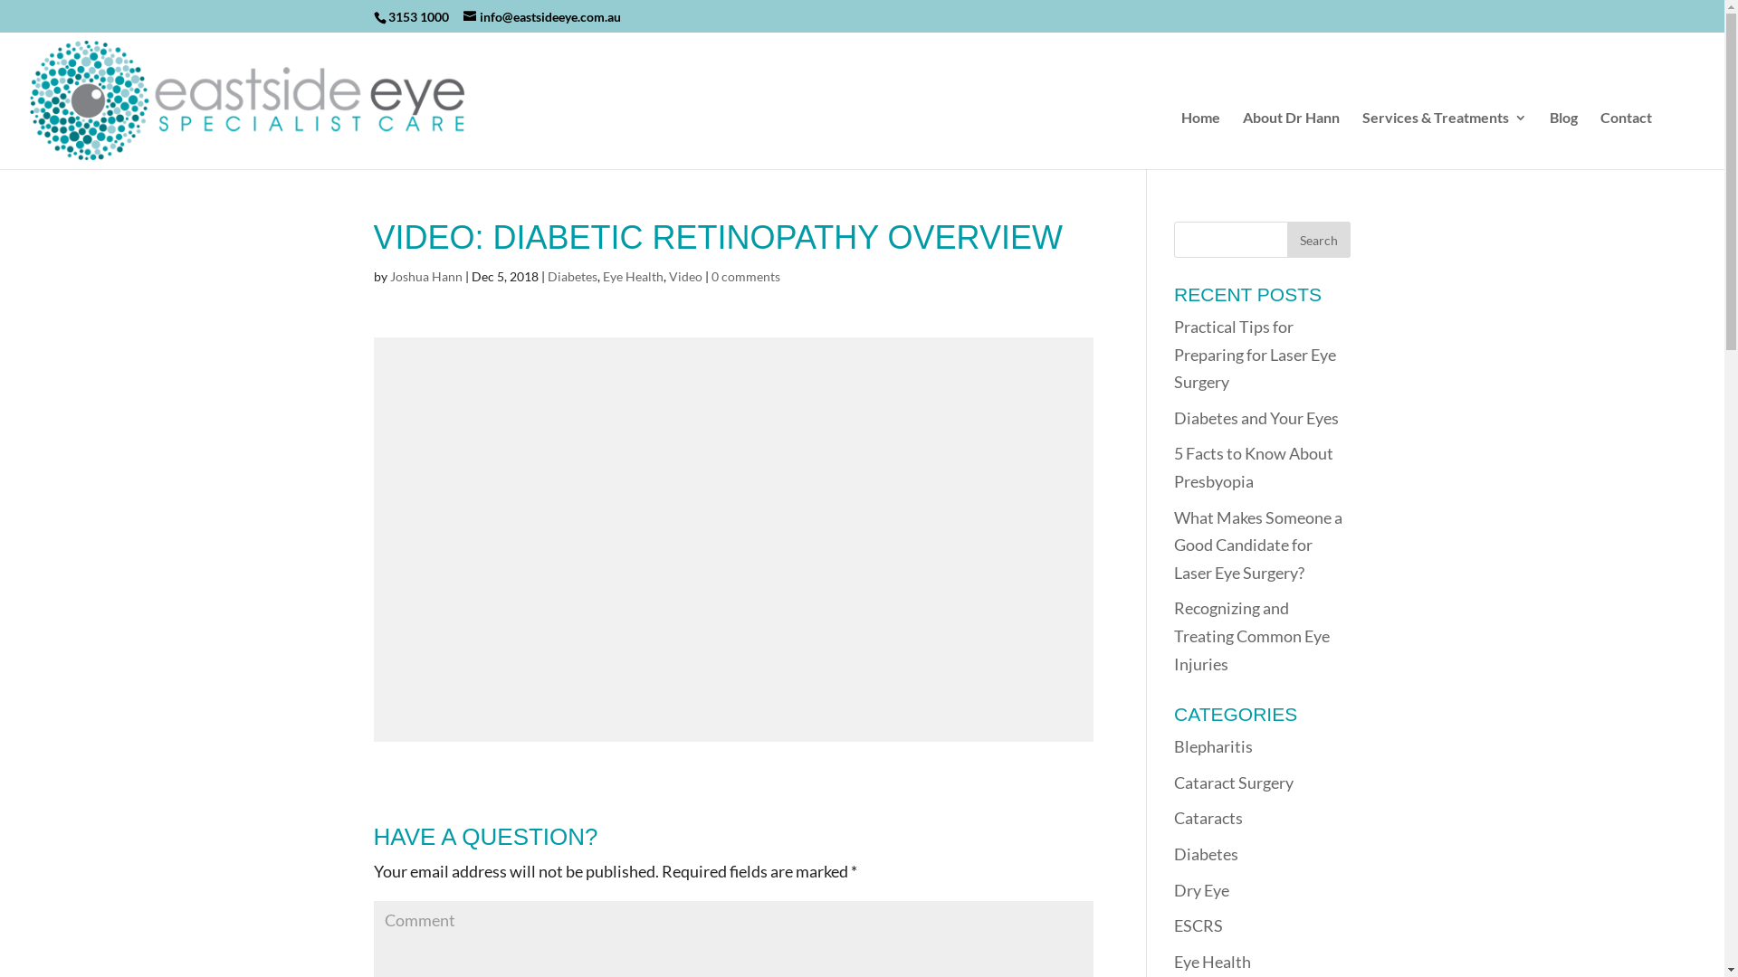 The width and height of the screenshot is (1738, 977). What do you see at coordinates (1234, 783) in the screenshot?
I see `Cataract Surgery` at bounding box center [1234, 783].